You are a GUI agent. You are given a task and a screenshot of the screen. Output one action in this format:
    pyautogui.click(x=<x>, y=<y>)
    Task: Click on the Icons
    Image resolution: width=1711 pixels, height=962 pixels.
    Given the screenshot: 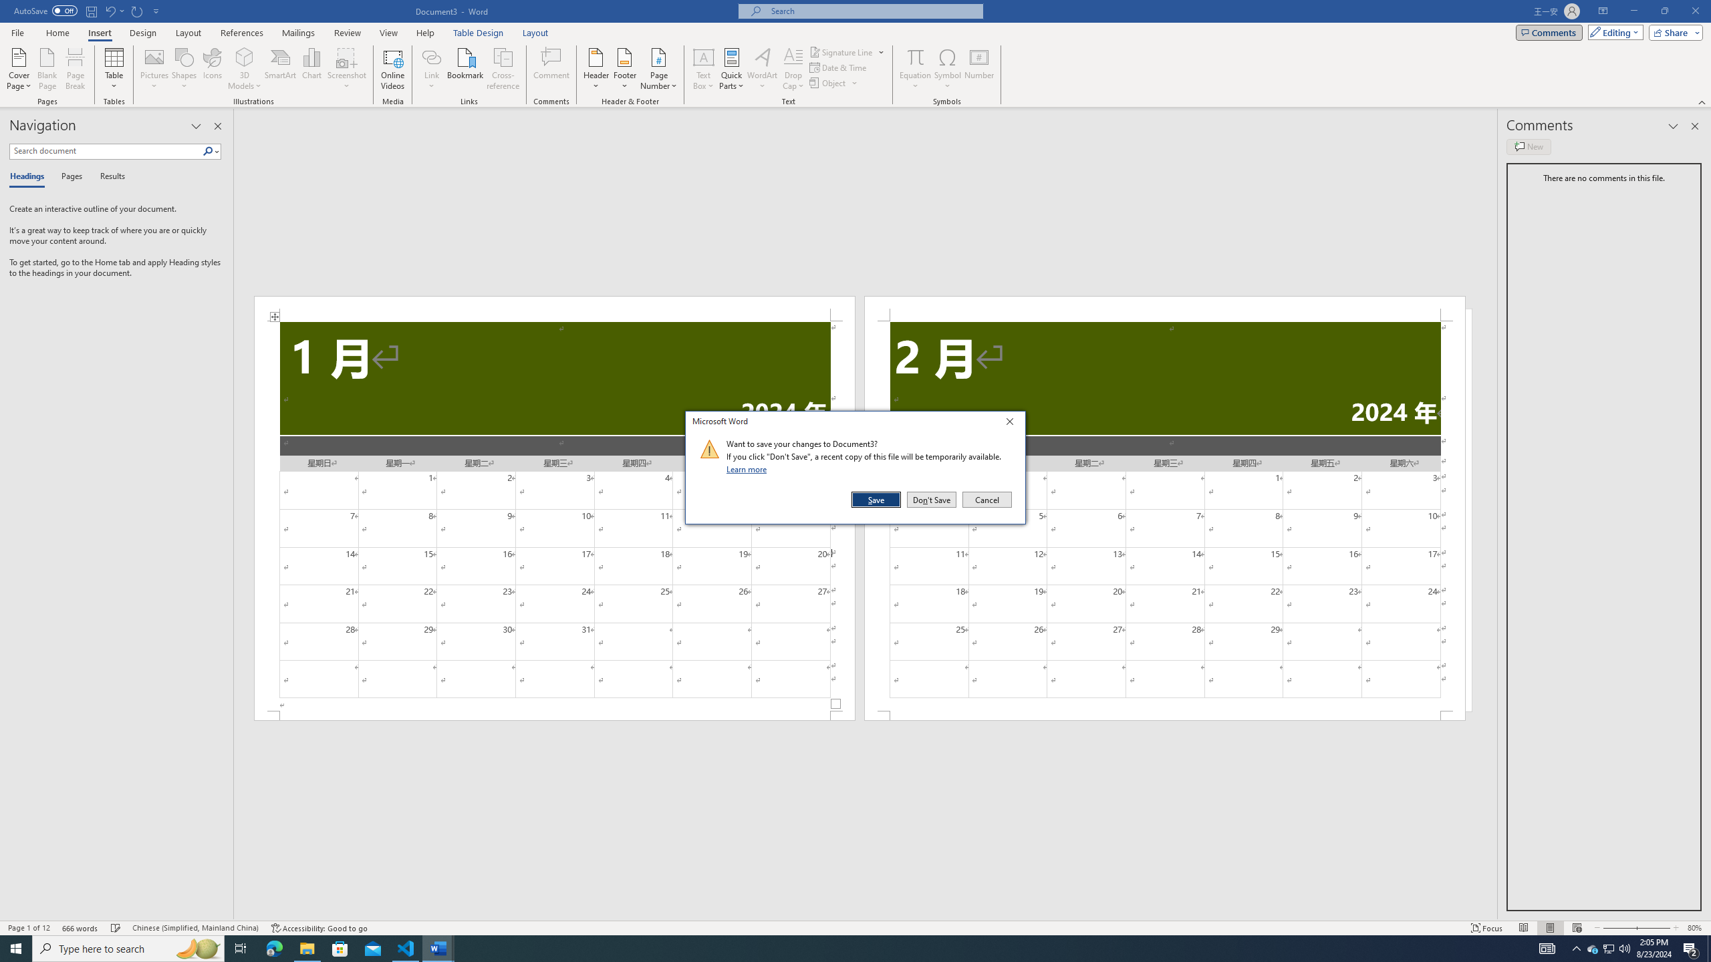 What is the action you would take?
    pyautogui.click(x=211, y=69)
    